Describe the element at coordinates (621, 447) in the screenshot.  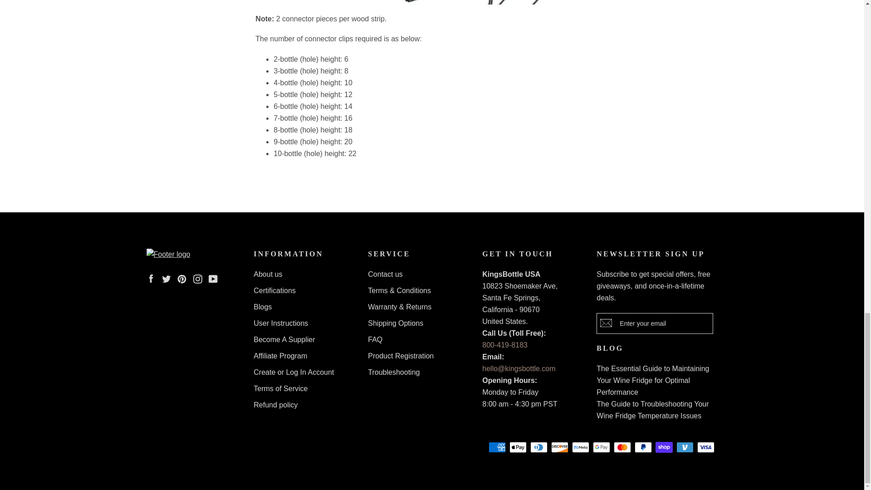
I see `Mastercard` at that location.